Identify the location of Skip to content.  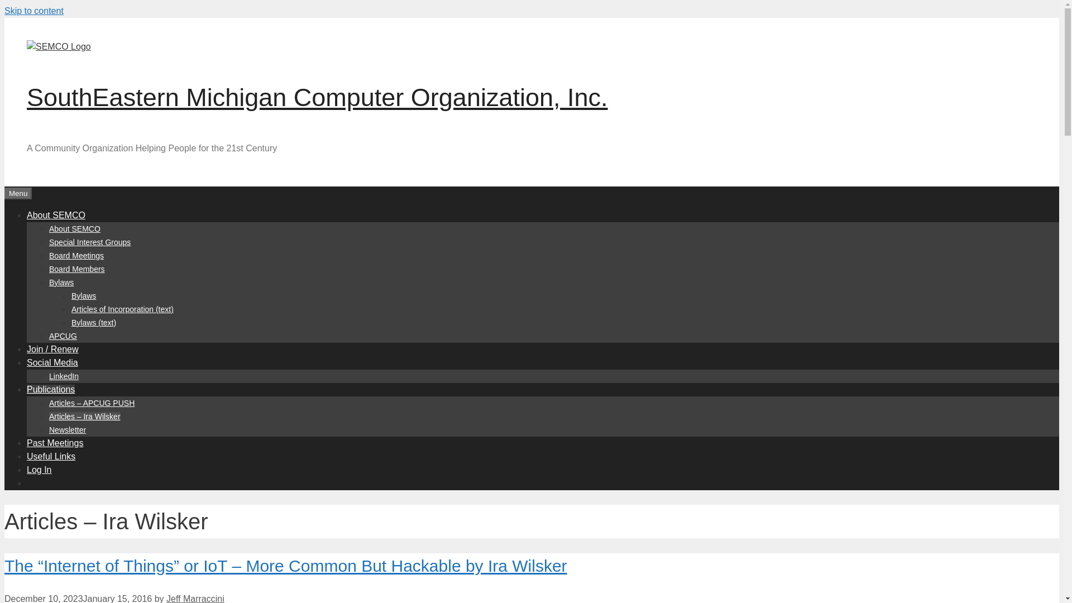
(33, 11).